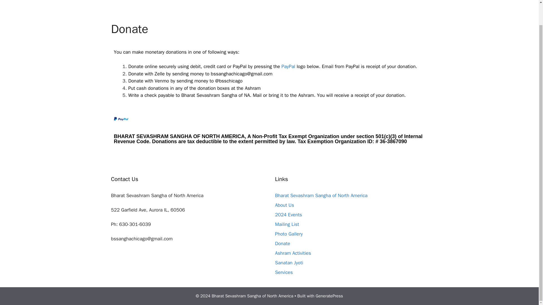  I want to click on Bharat Sevashram Sangha of North America, so click(321, 195).